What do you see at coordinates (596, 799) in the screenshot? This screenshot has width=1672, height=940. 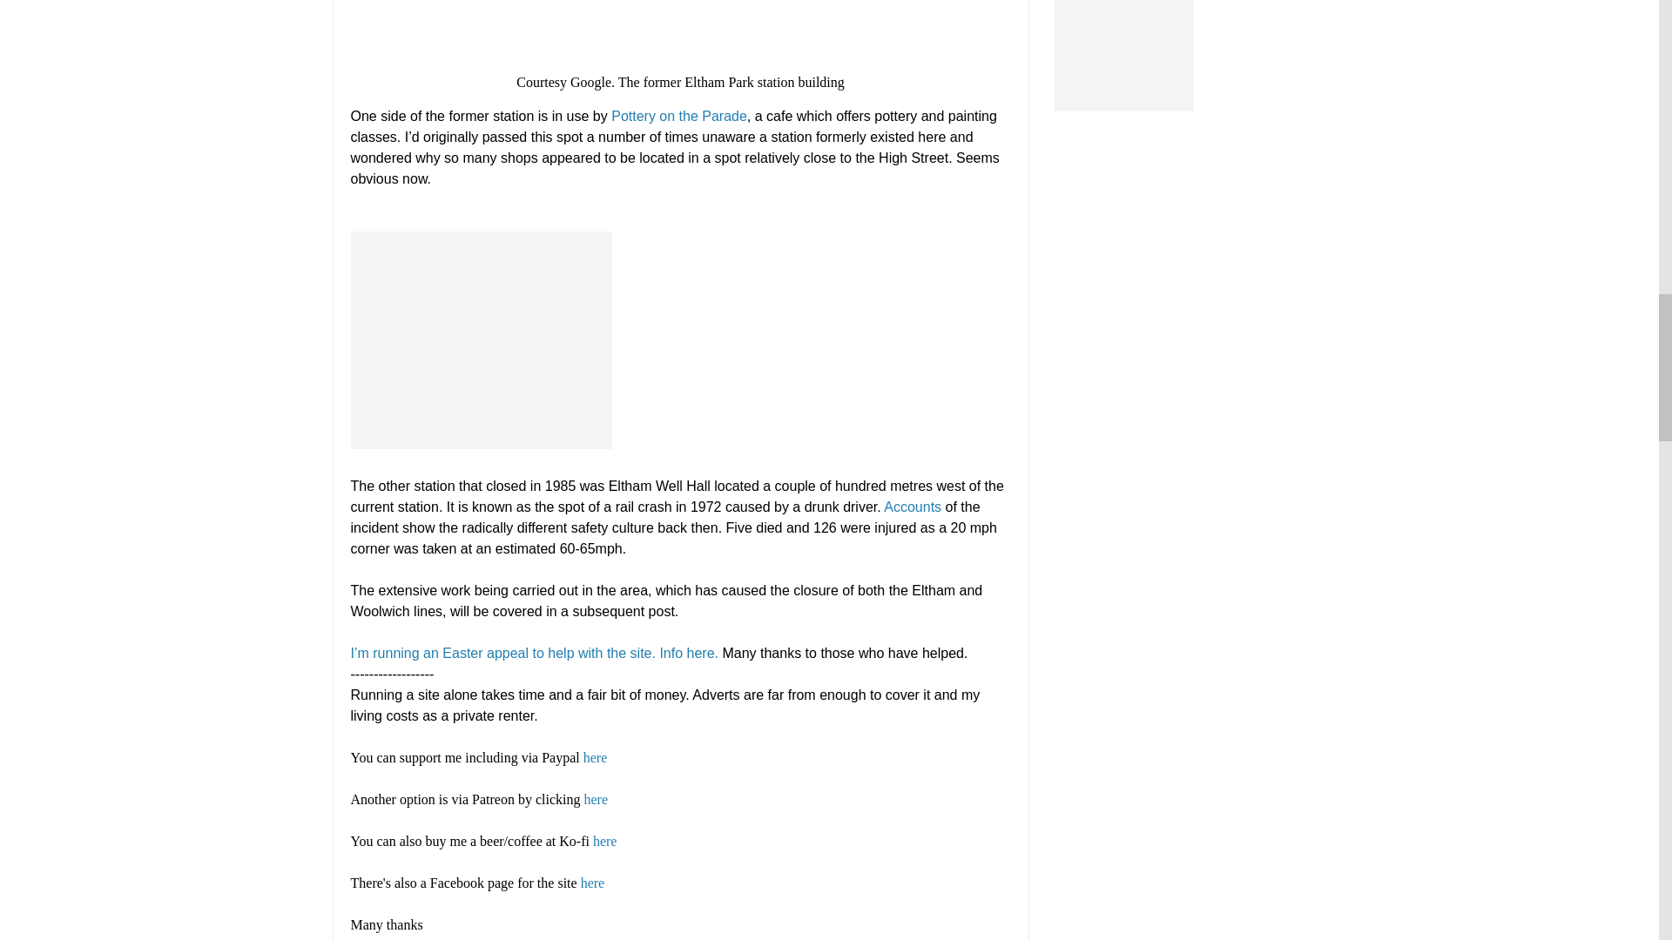 I see `here` at bounding box center [596, 799].